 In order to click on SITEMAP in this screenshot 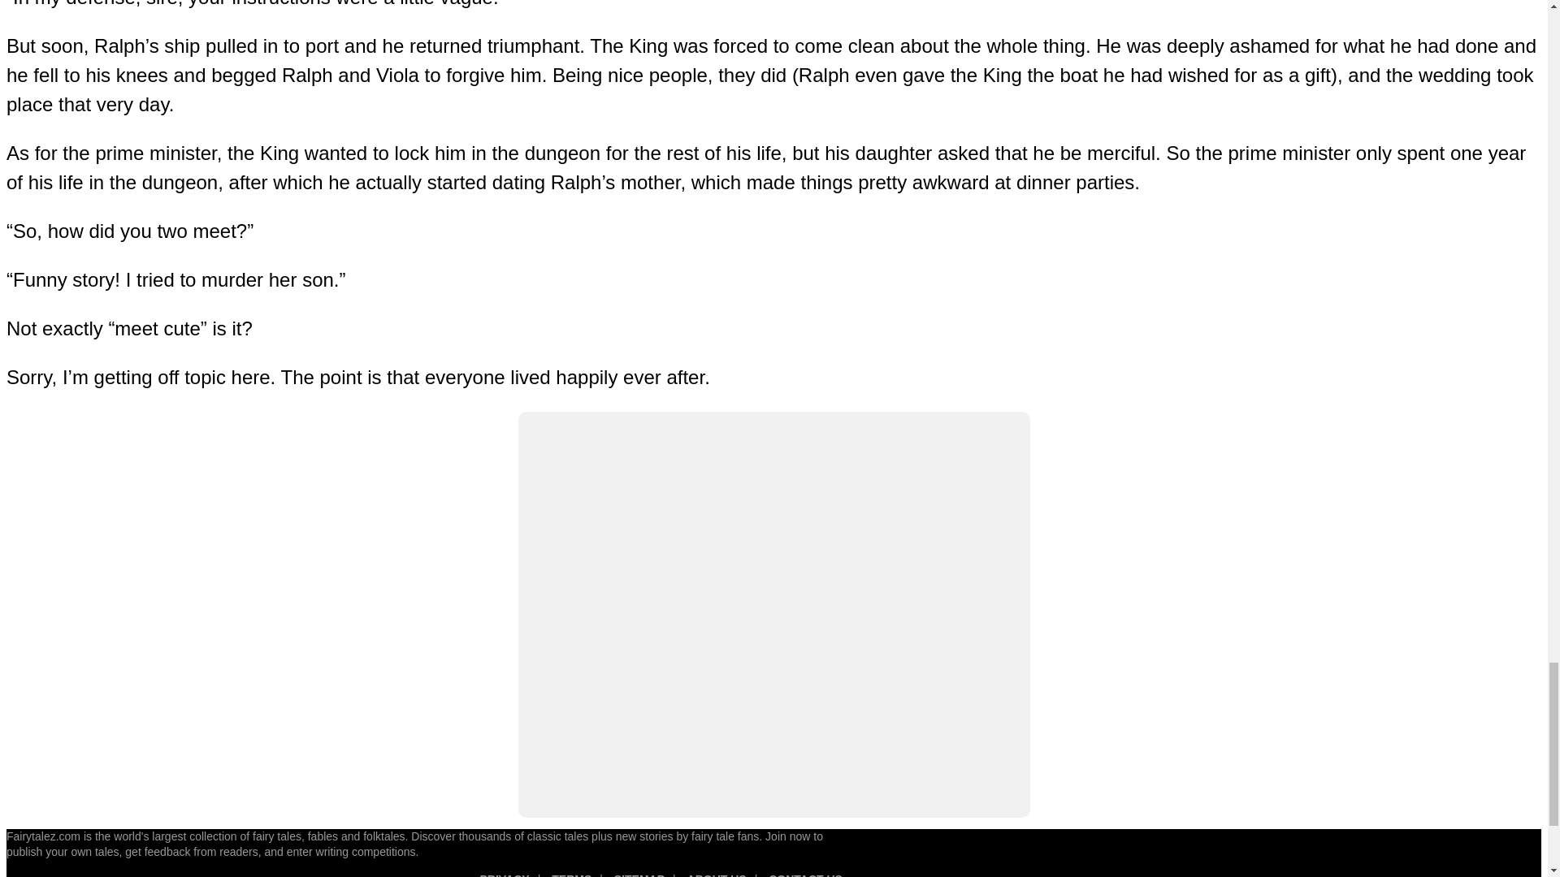, I will do `click(639, 875)`.